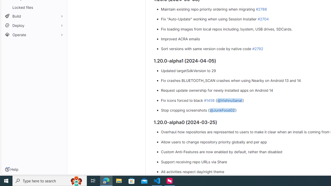 The image size is (331, 186). What do you see at coordinates (132, 181) in the screenshot?
I see `Microsoft Store` at bounding box center [132, 181].